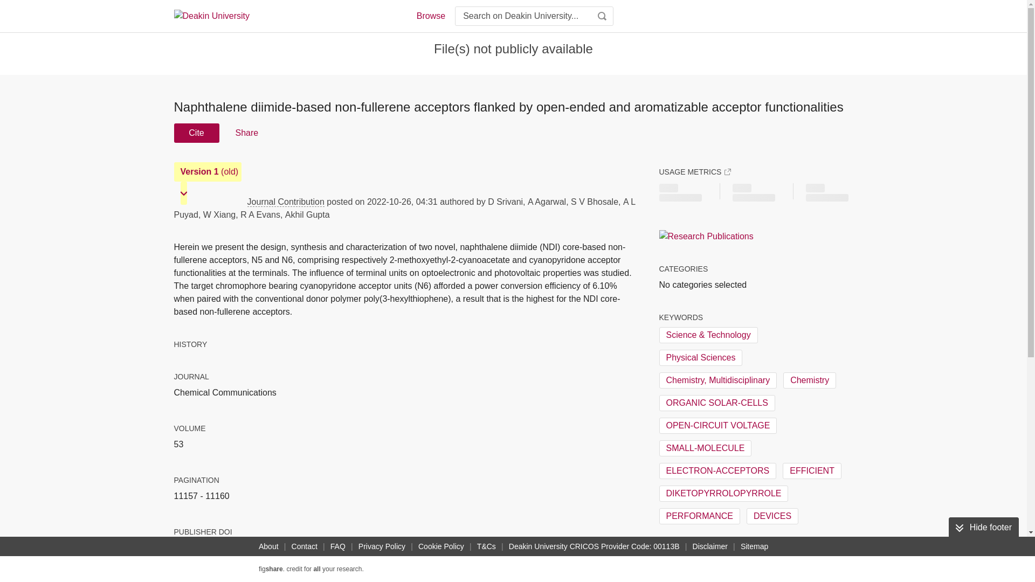 The width and height of the screenshot is (1035, 582). What do you see at coordinates (700, 358) in the screenshot?
I see `Physical Sciences` at bounding box center [700, 358].